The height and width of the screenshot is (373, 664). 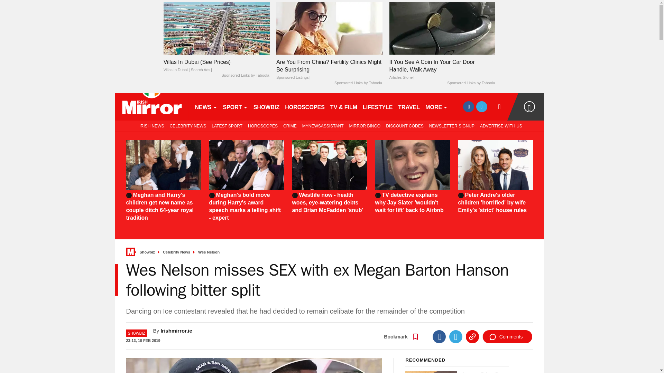 What do you see at coordinates (377, 106) in the screenshot?
I see `LIFESTYLE` at bounding box center [377, 106].